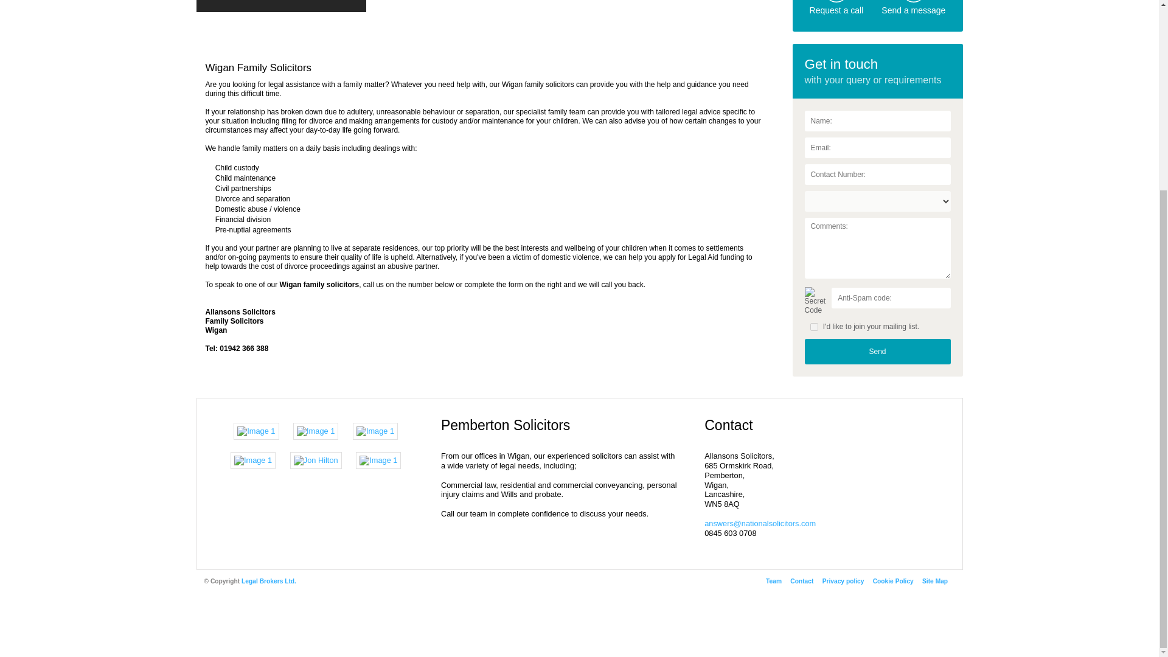 The image size is (1168, 657). I want to click on Site Map, so click(934, 582).